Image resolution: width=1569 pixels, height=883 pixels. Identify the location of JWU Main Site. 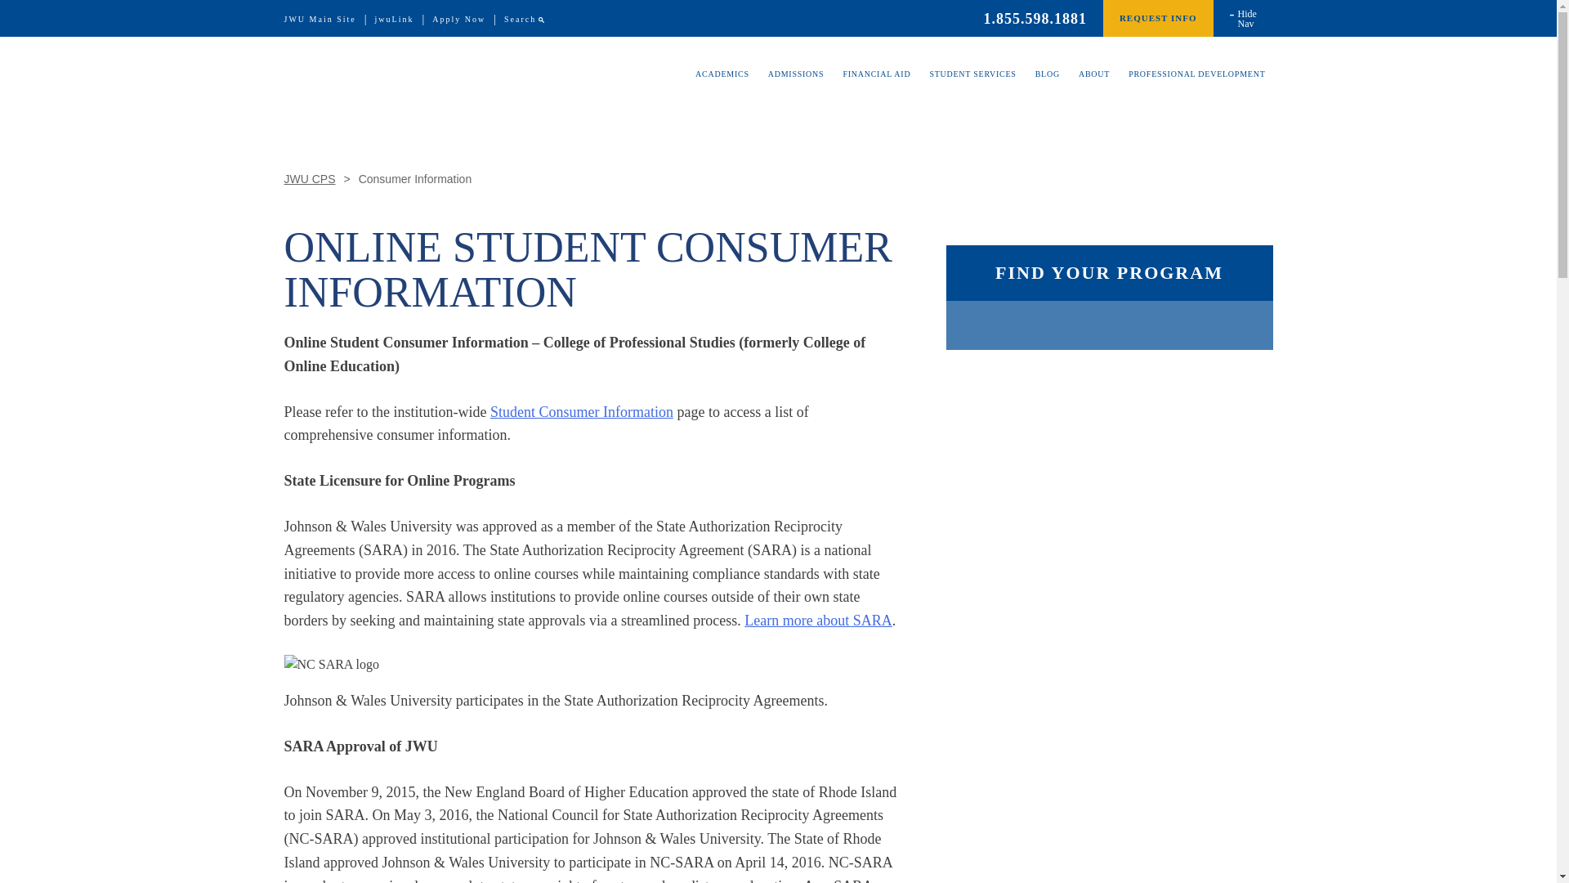
(320, 20).